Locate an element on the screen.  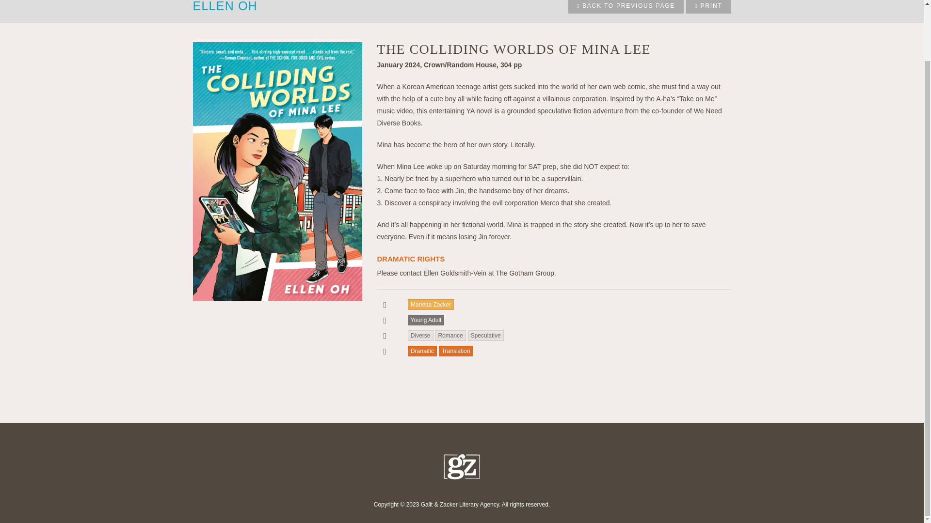
Dramatic is located at coordinates (422, 351).